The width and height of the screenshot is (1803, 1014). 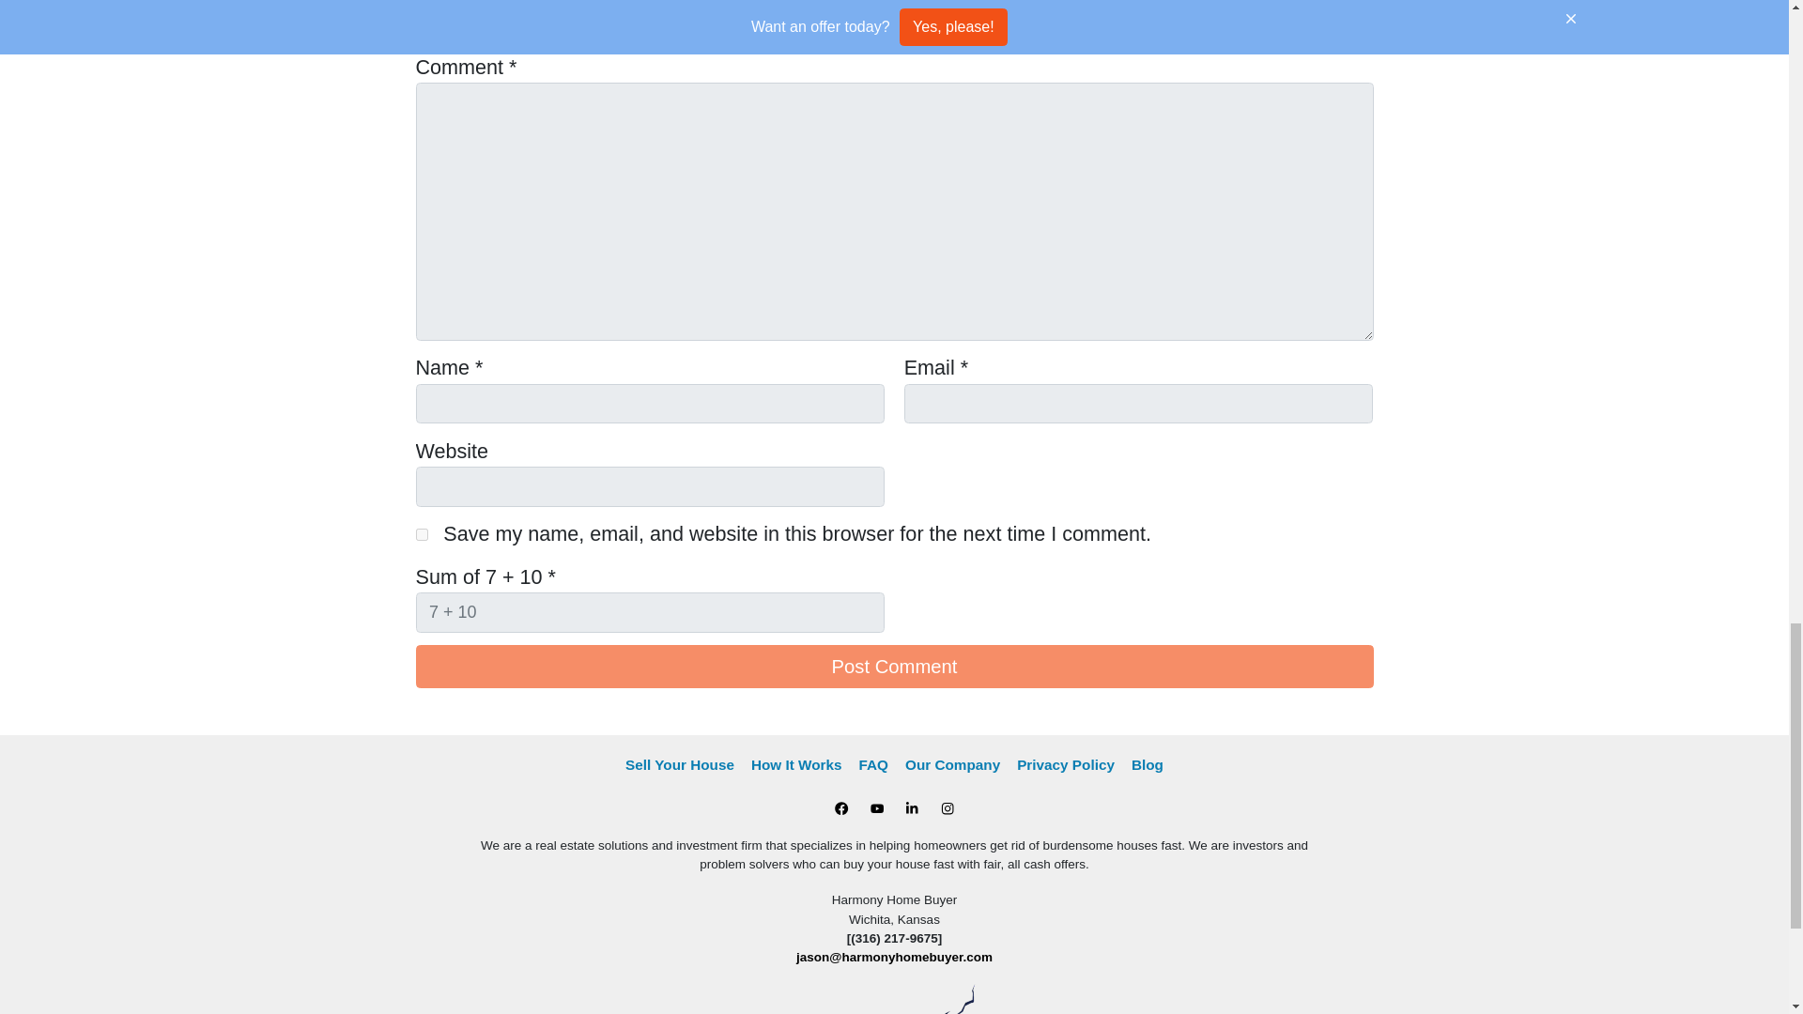 I want to click on LinkedIn, so click(x=911, y=807).